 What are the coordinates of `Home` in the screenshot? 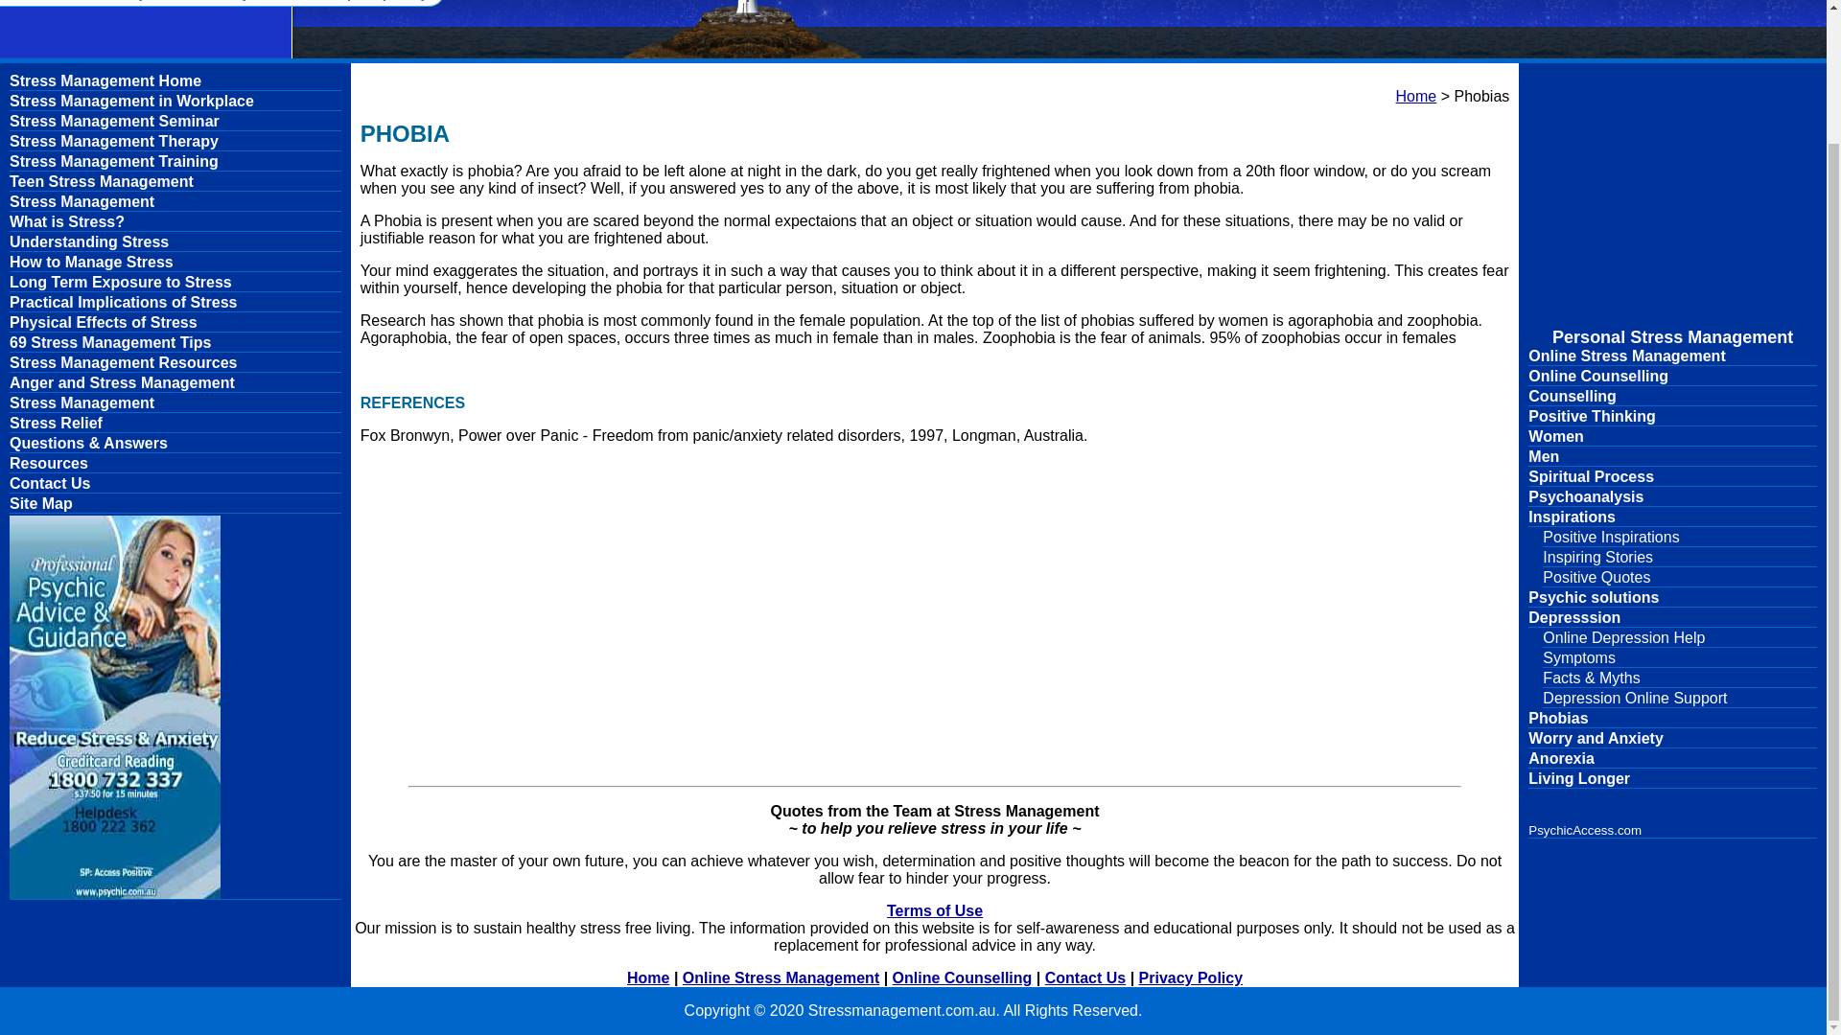 It's located at (648, 977).